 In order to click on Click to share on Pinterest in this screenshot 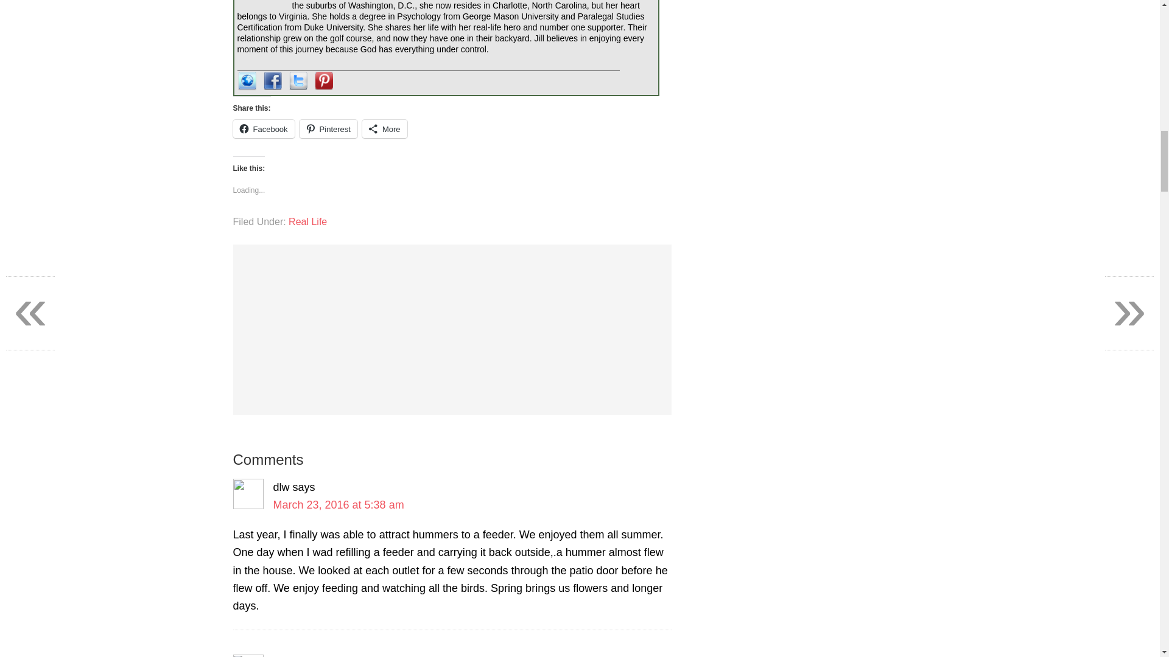, I will do `click(328, 128)`.